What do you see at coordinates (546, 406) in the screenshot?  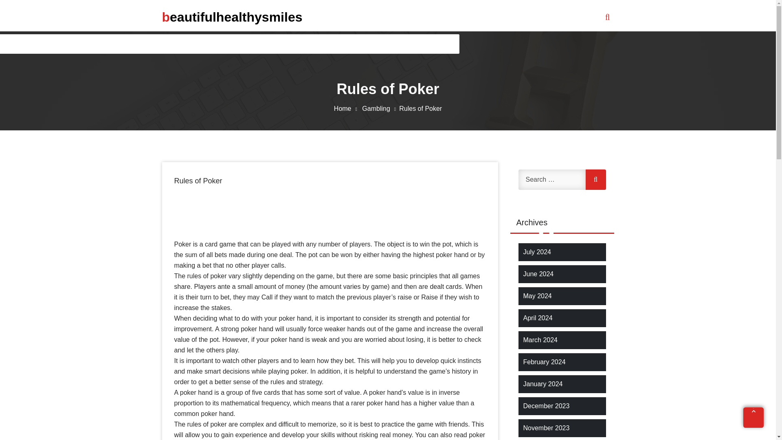 I see `December 2023` at bounding box center [546, 406].